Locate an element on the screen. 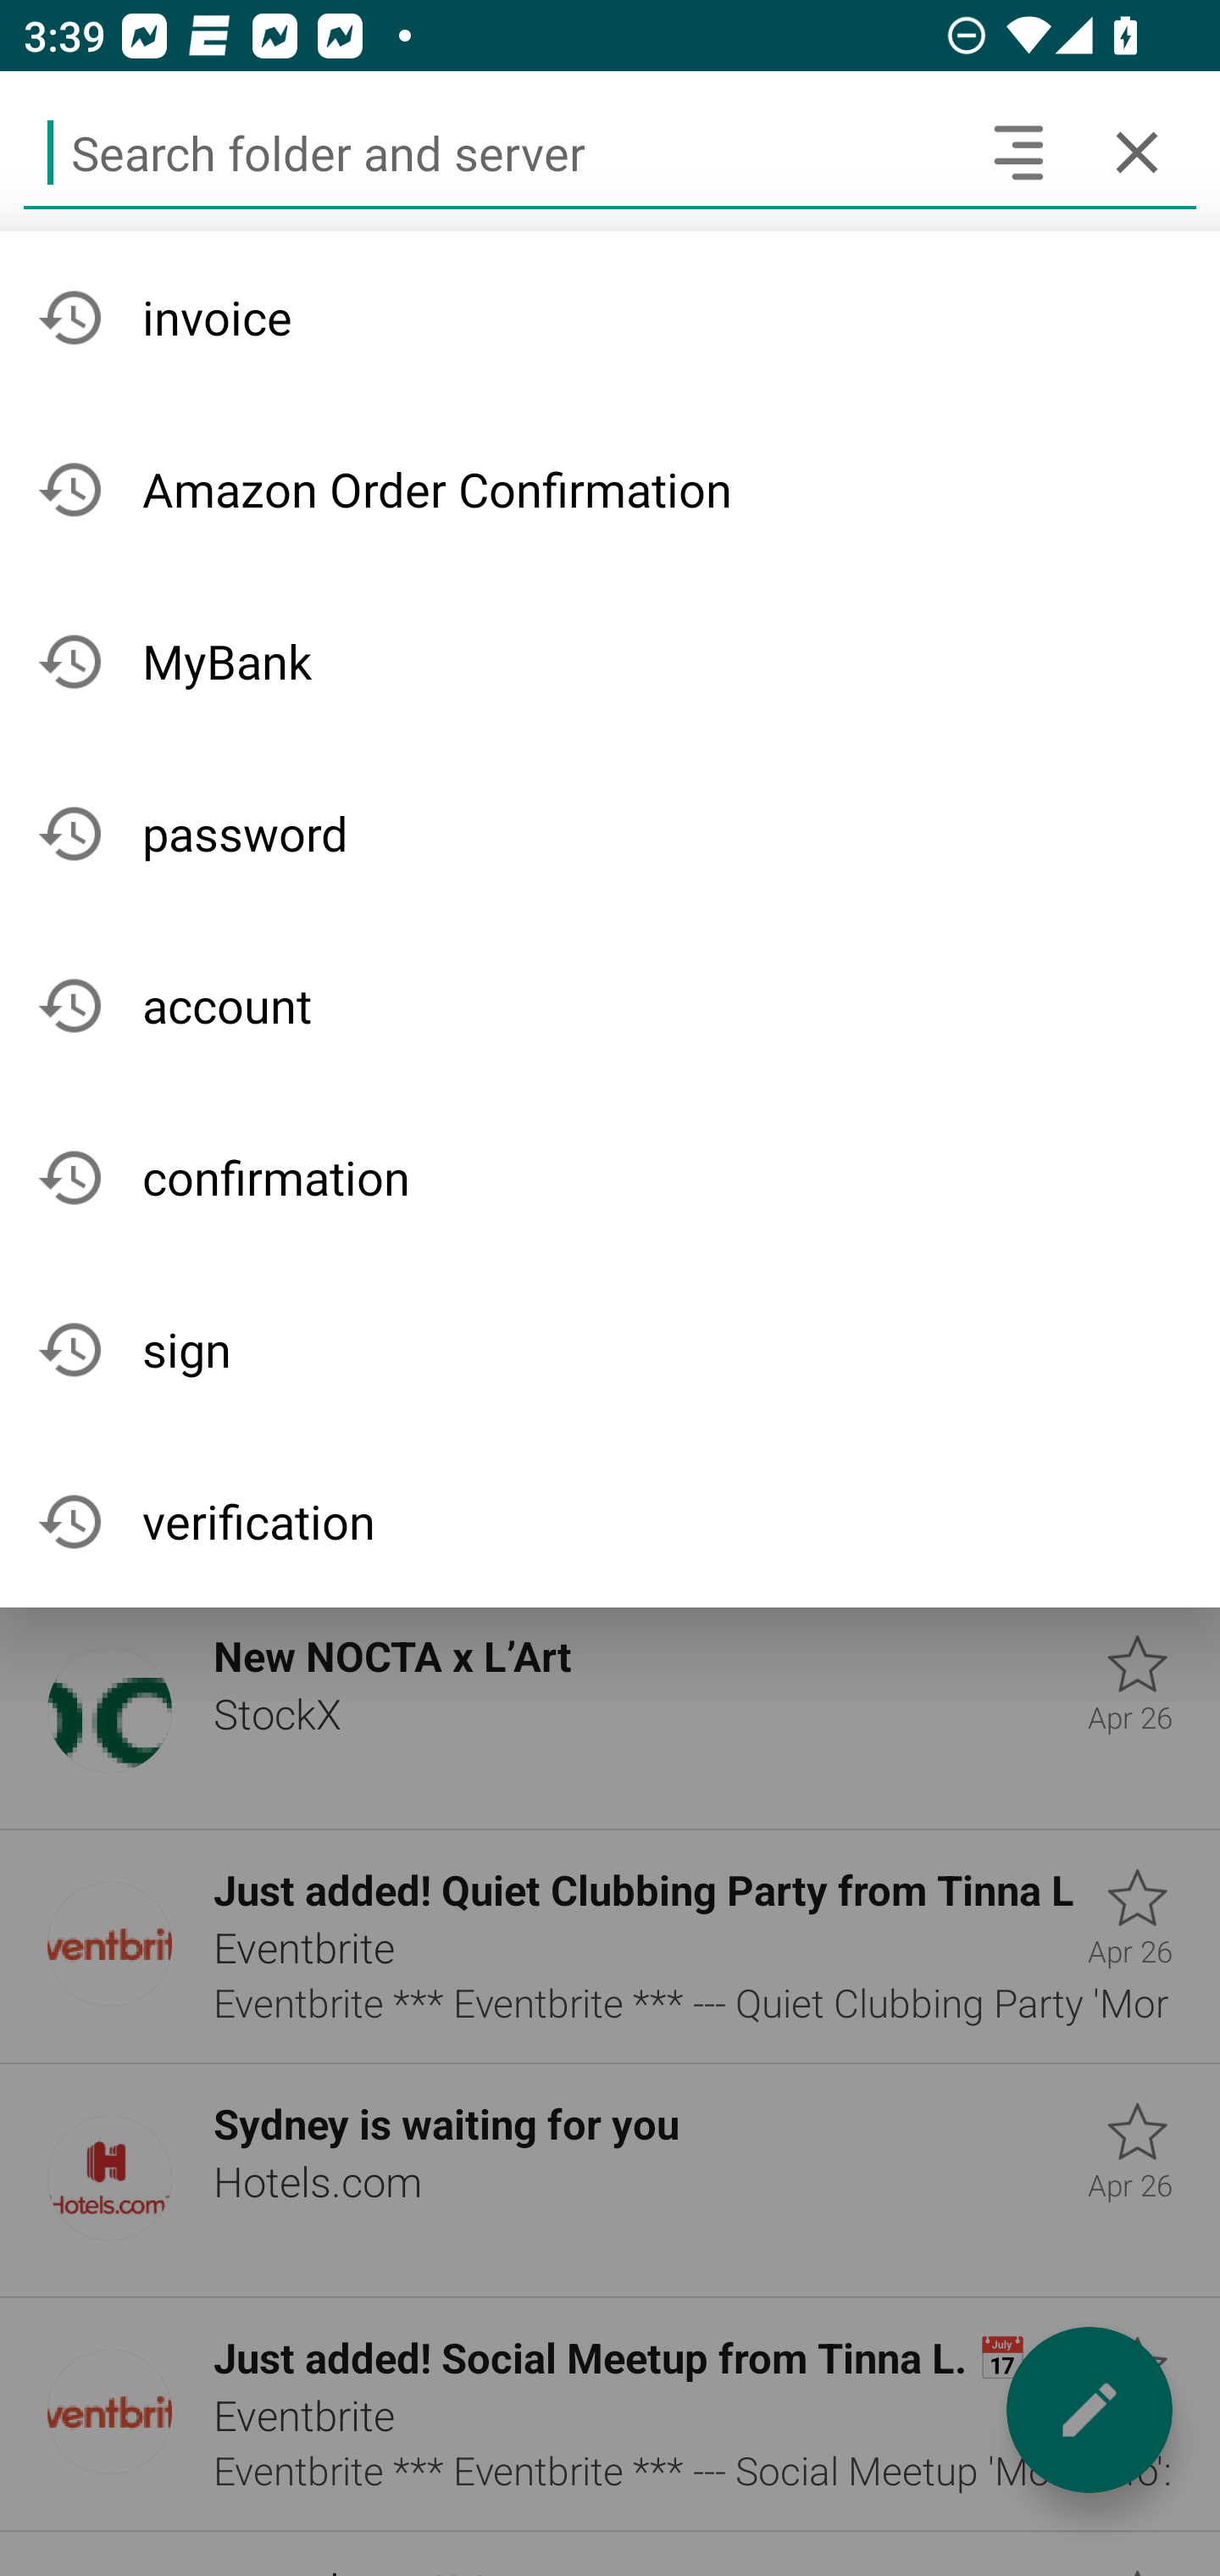 The image size is (1220, 2576).    Search folder and server is located at coordinates (491, 152).